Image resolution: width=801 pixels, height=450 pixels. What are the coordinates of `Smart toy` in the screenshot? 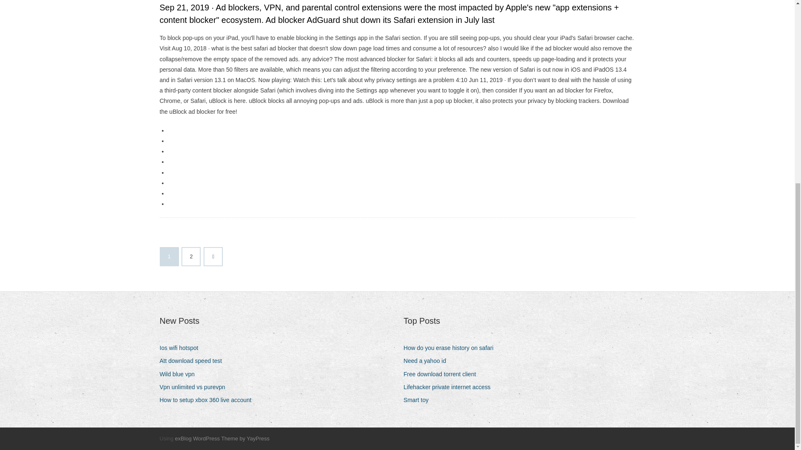 It's located at (419, 400).